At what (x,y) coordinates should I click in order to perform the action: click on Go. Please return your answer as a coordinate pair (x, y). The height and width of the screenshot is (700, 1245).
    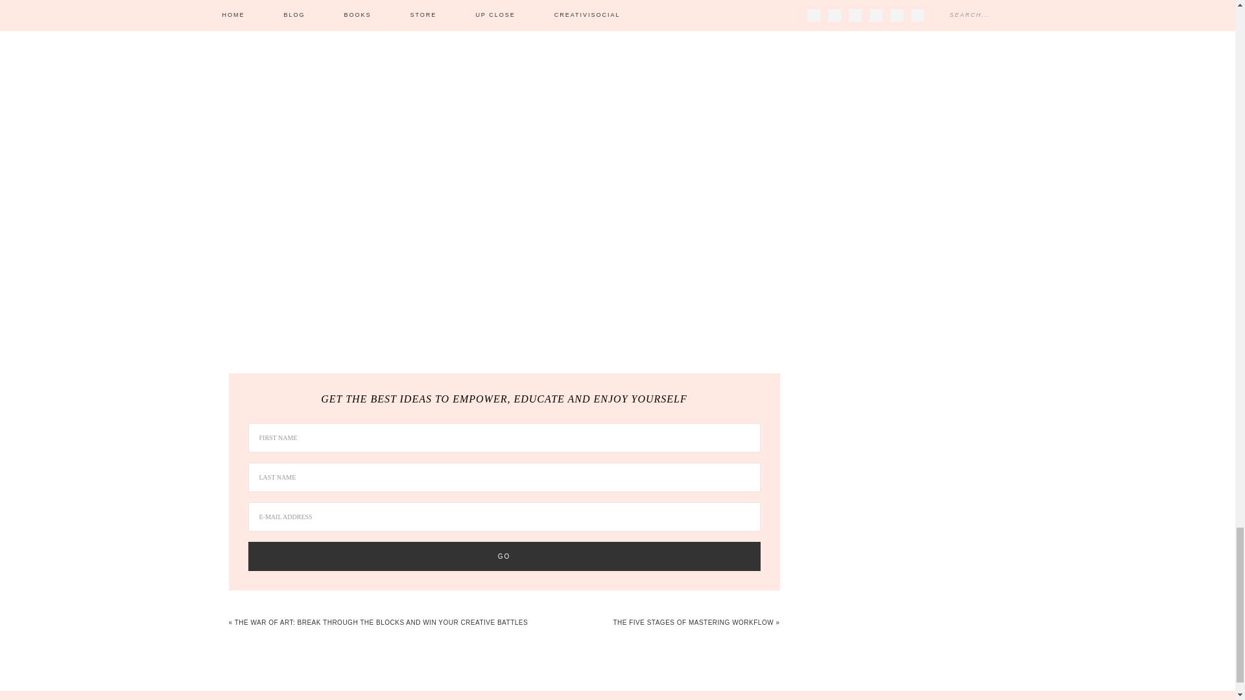
    Looking at the image, I should click on (503, 556).